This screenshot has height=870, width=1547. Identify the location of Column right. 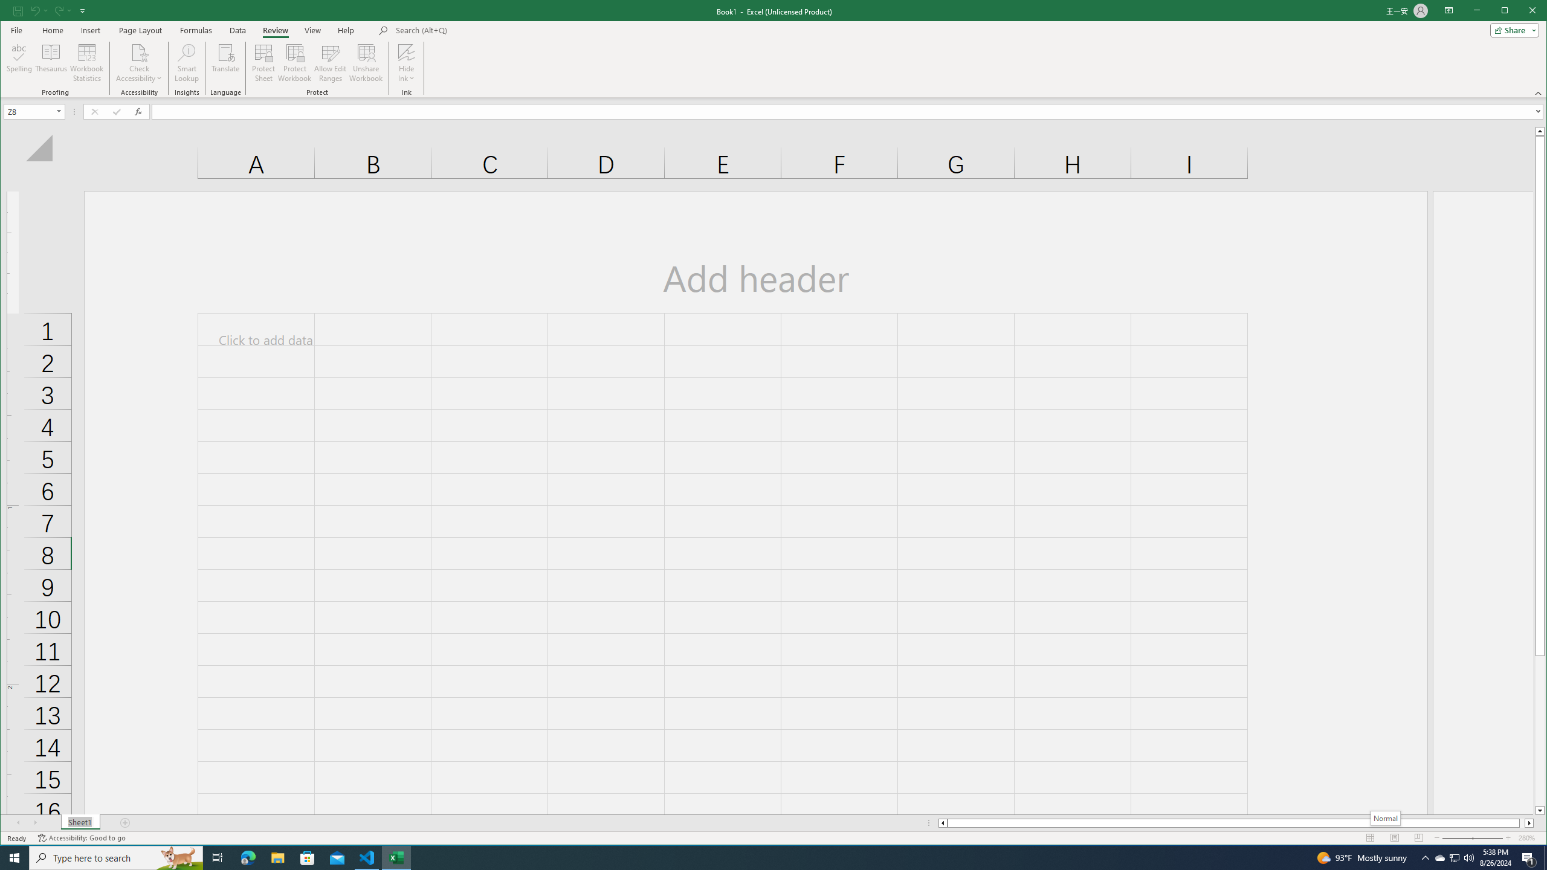
(1530, 823).